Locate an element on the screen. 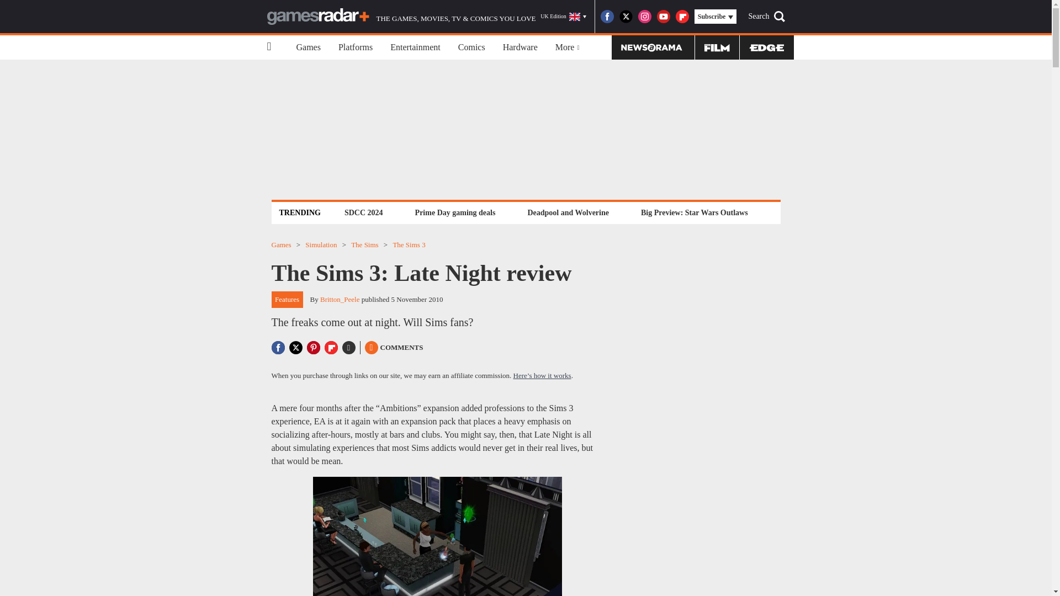 The height and width of the screenshot is (596, 1060). Entertainment is located at coordinates (415, 47).